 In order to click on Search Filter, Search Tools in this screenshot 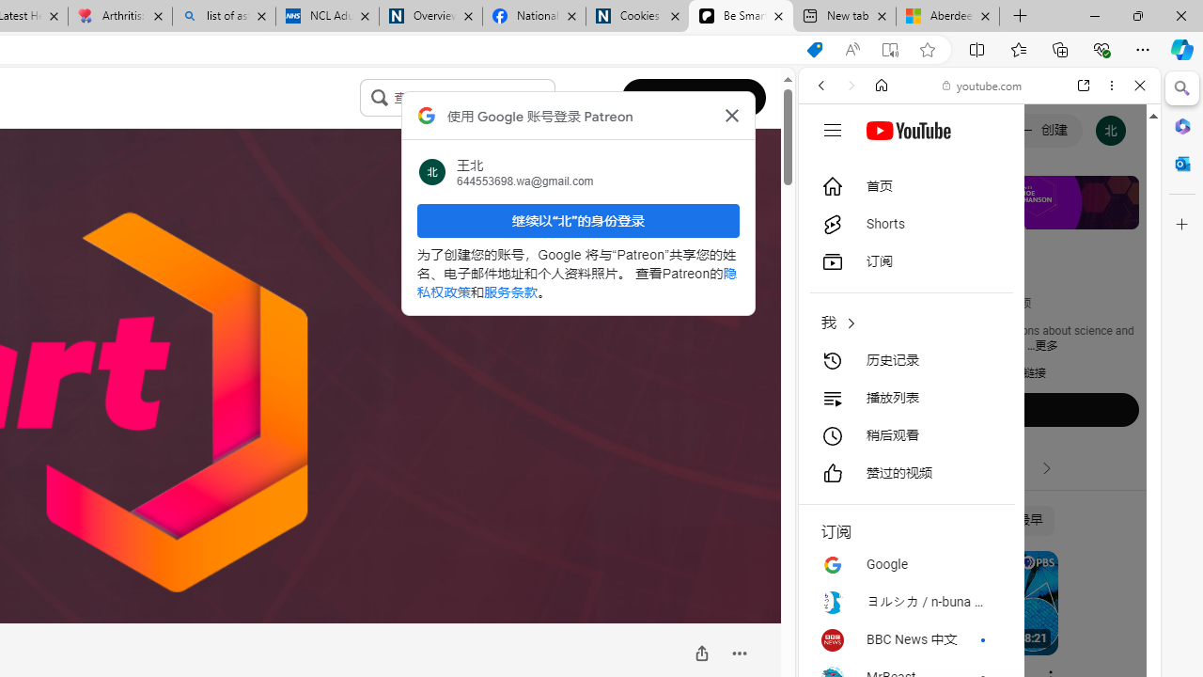, I will do `click(1027, 214)`.